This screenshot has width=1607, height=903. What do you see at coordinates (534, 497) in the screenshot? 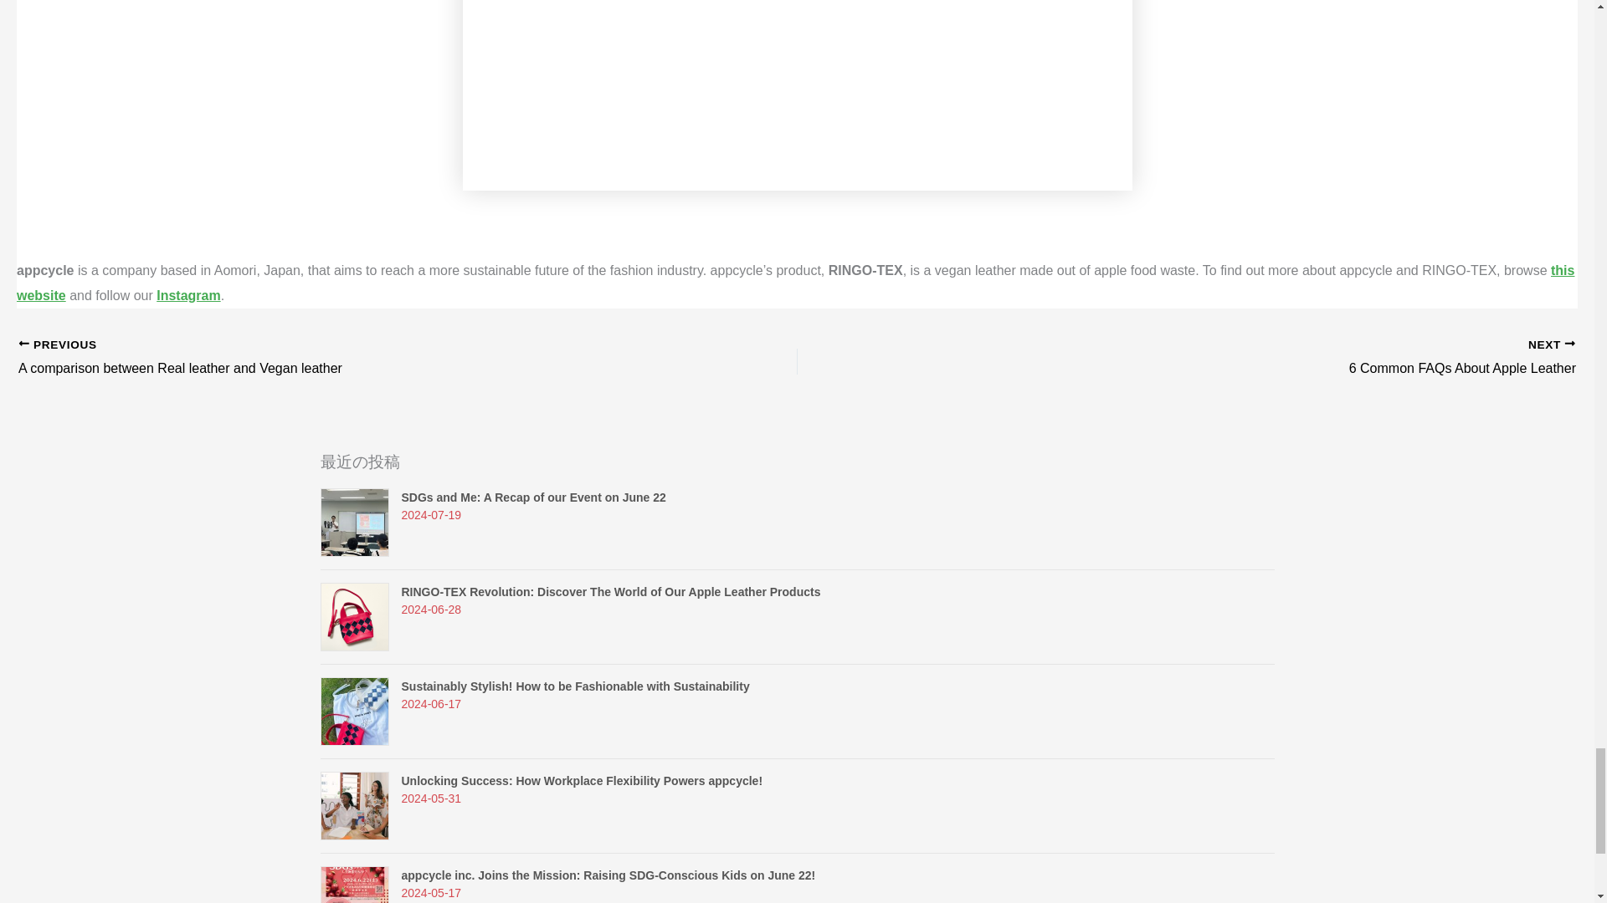
I see `this website` at bounding box center [534, 497].